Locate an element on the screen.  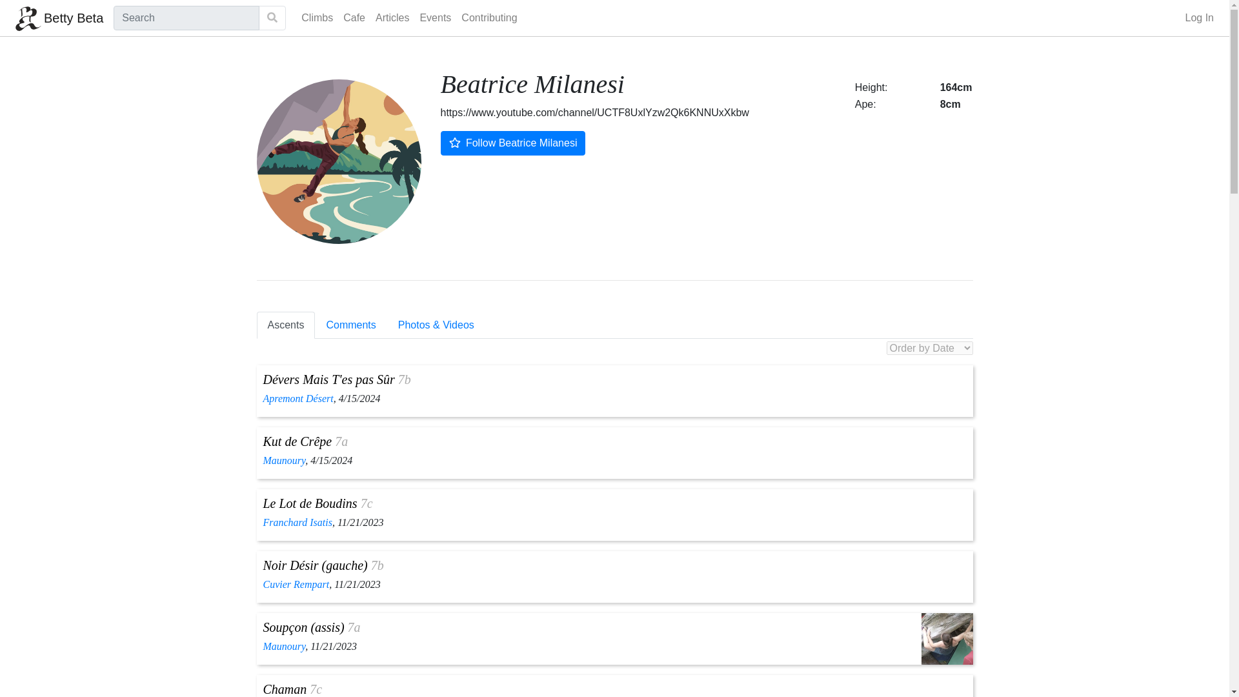
Maunoury is located at coordinates (284, 645).